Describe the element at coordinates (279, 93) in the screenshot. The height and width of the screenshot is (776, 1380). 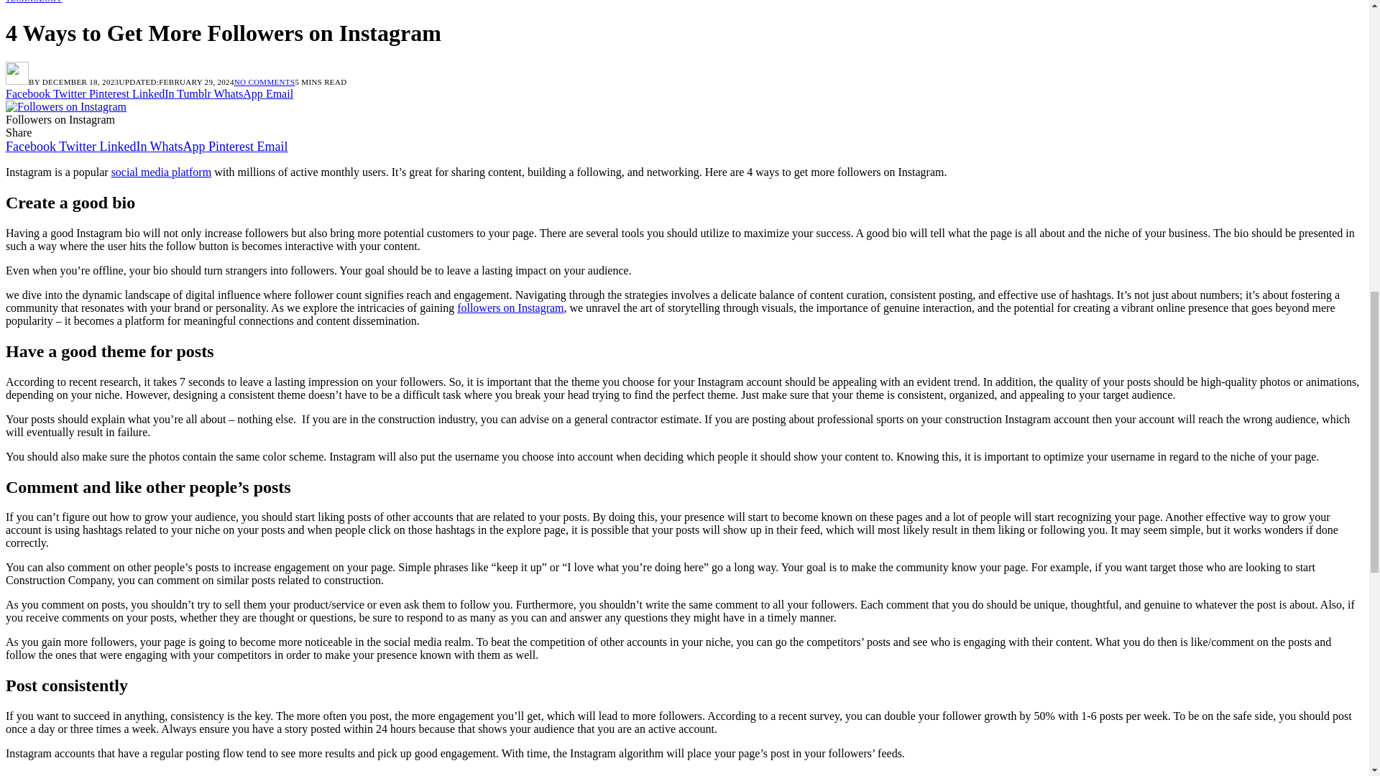
I see `Share via Email` at that location.